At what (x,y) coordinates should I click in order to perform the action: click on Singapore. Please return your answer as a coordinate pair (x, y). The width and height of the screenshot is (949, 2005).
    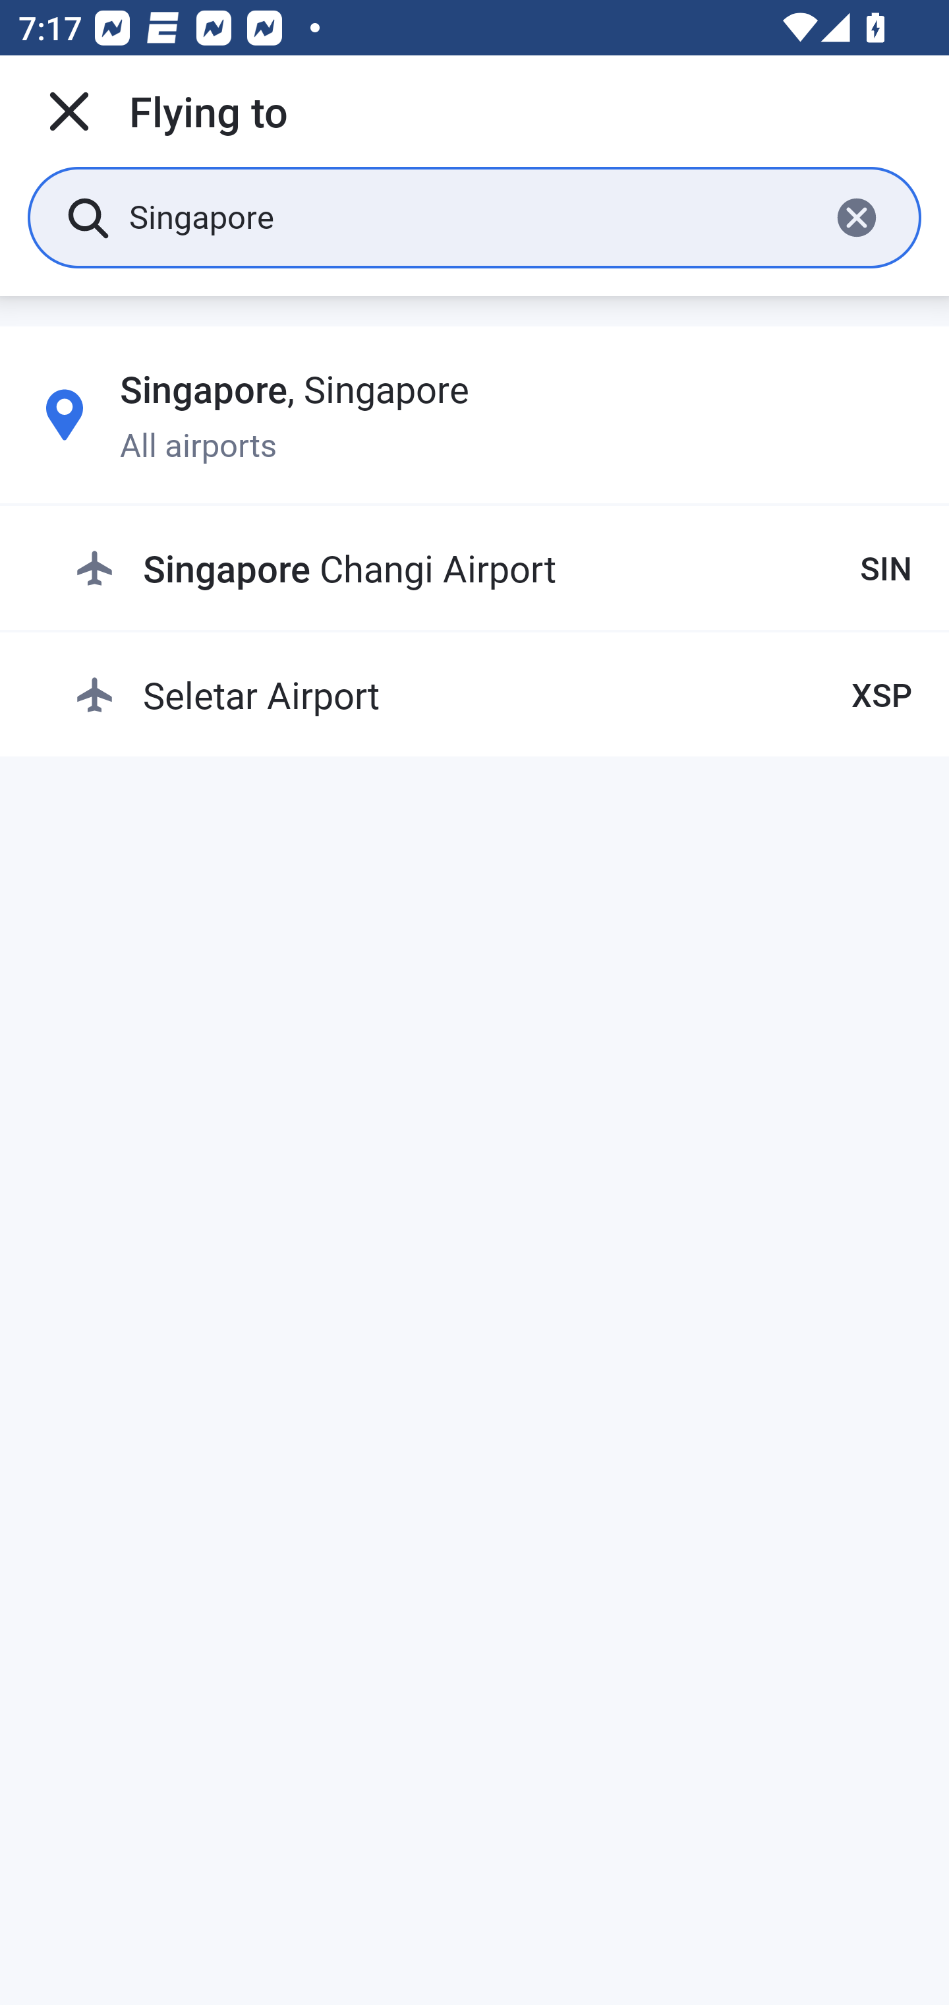
    Looking at the image, I should click on (469, 216).